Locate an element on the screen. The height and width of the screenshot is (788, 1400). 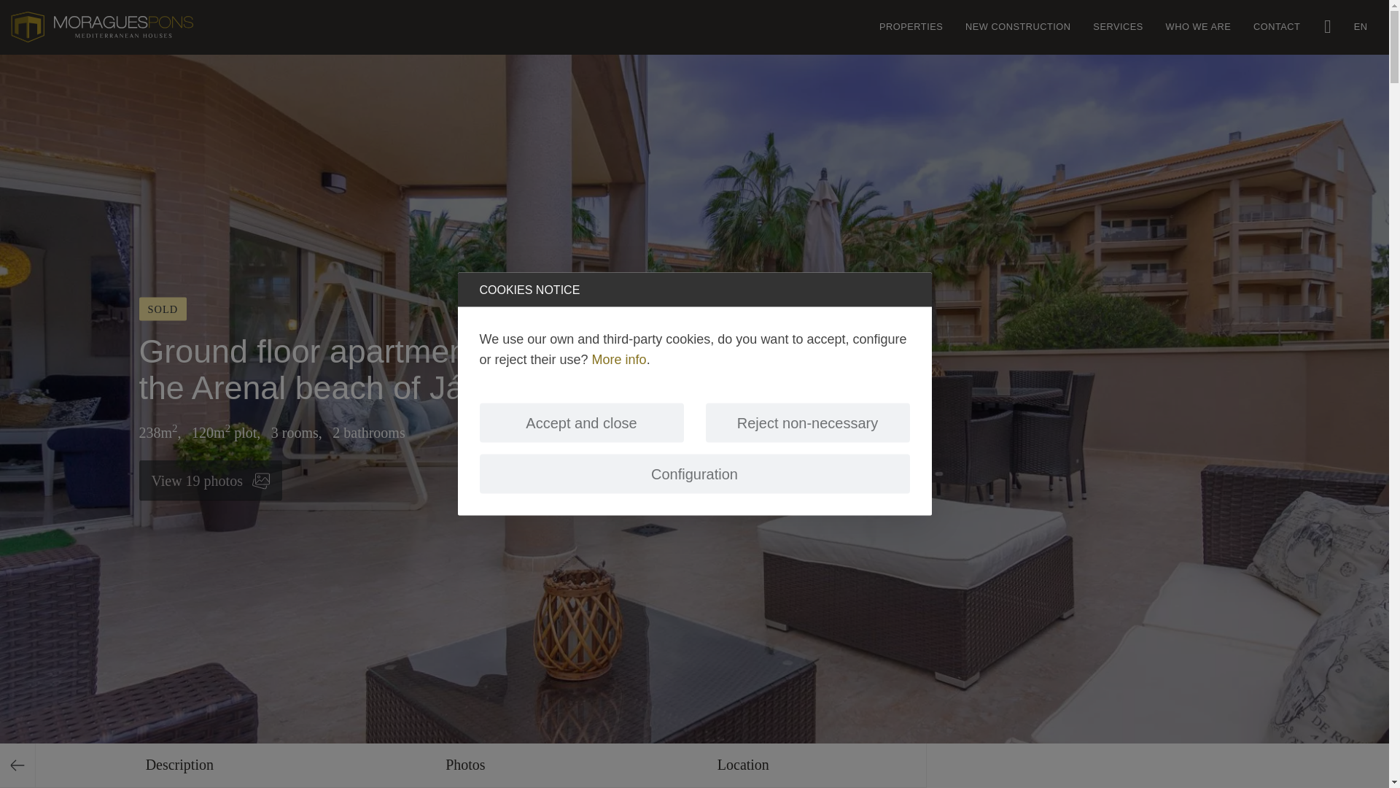
Map is located at coordinates (742, 766).